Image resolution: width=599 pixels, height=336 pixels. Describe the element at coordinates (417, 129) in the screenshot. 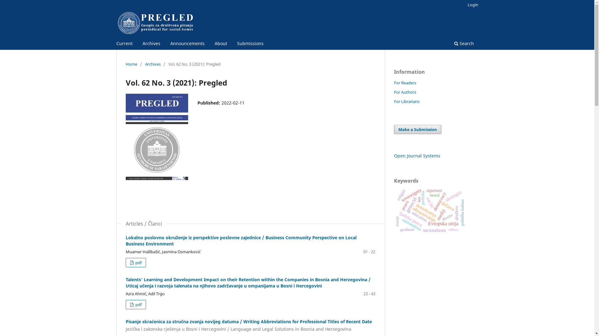

I see `Make a Submission` at that location.